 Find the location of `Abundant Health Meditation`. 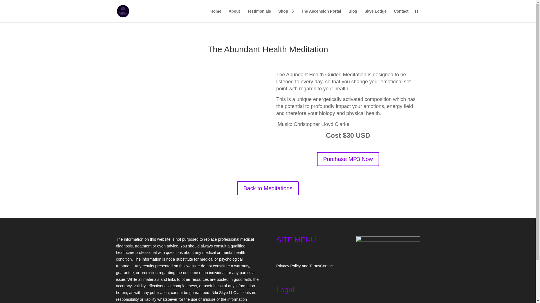

Abundant Health Meditation is located at coordinates (187, 112).